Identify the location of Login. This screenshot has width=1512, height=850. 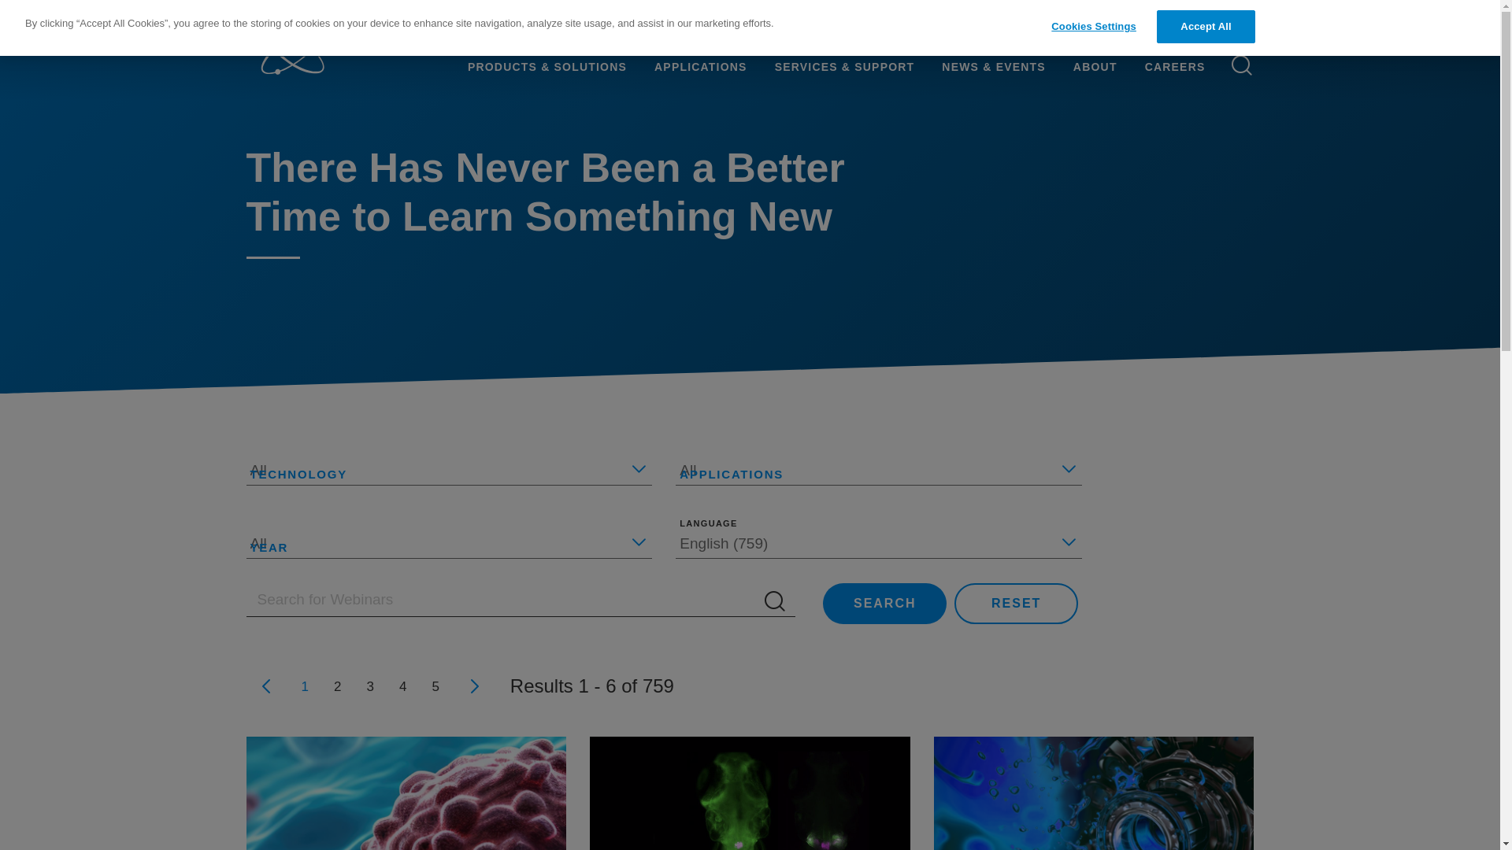
(1076, 28).